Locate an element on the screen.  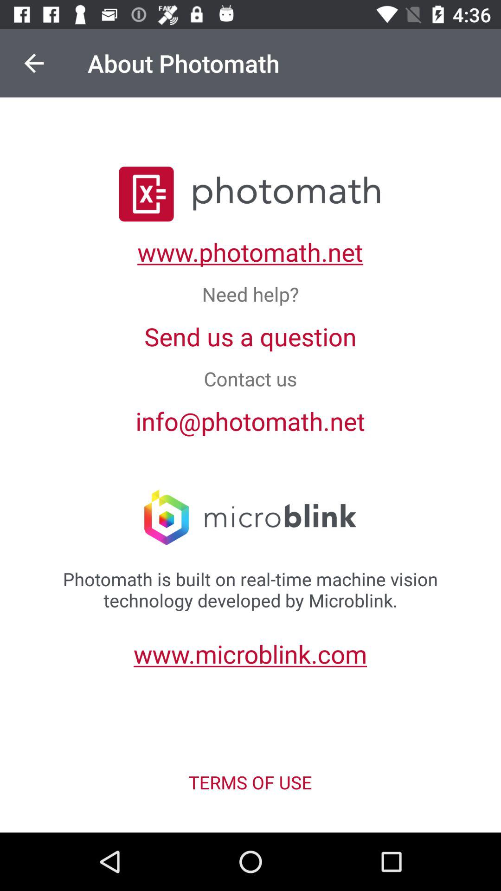
open item above the contact us icon is located at coordinates (250, 336).